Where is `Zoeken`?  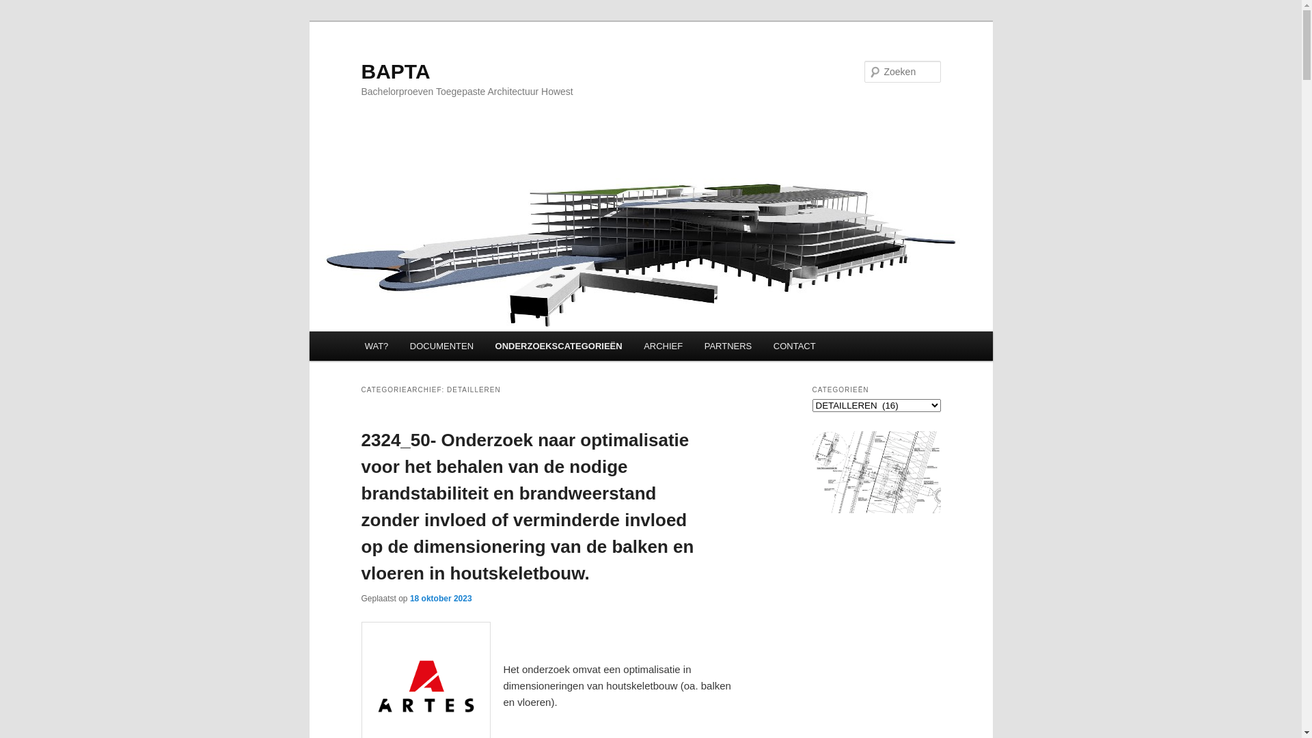
Zoeken is located at coordinates (23, 8).